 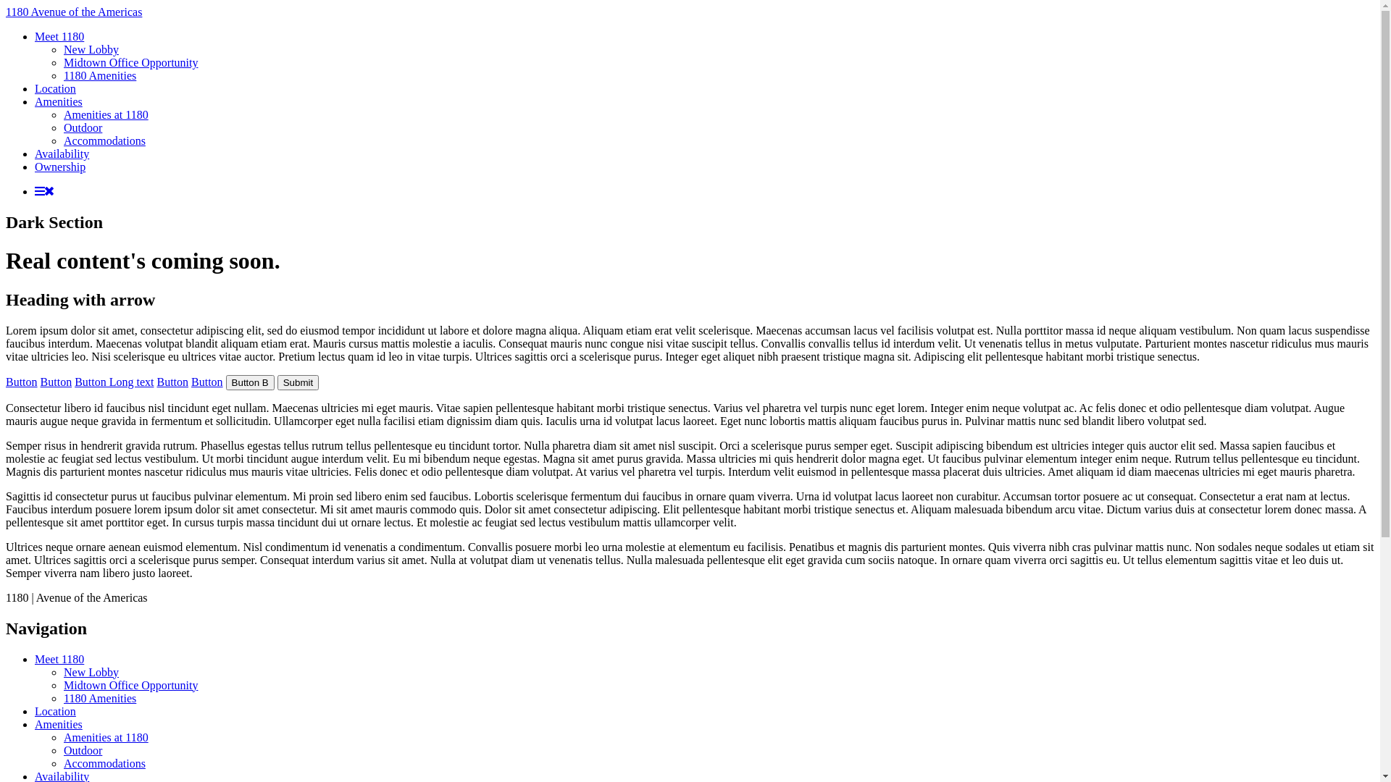 What do you see at coordinates (62, 154) in the screenshot?
I see `Availability` at bounding box center [62, 154].